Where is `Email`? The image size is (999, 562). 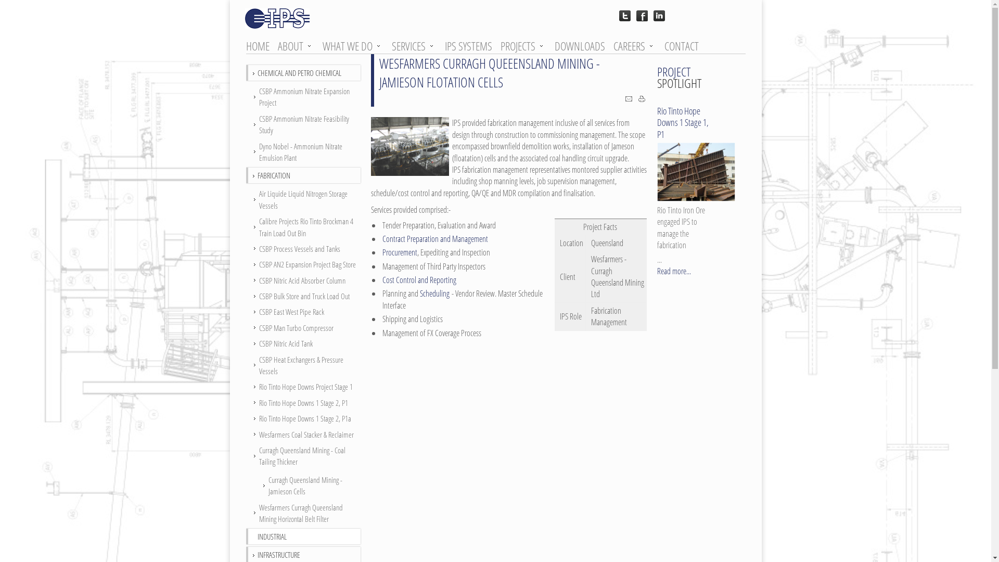
Email is located at coordinates (629, 100).